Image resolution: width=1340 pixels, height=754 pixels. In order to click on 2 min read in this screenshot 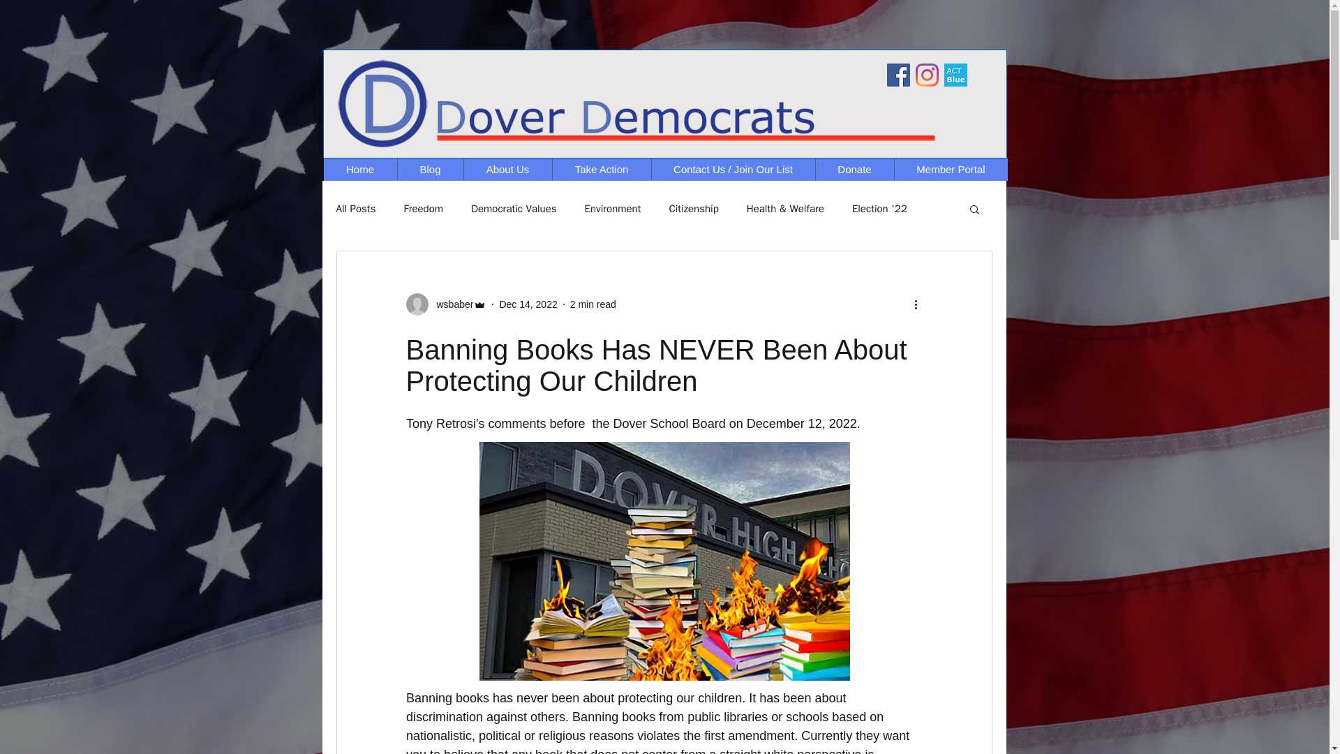, I will do `click(593, 304)`.